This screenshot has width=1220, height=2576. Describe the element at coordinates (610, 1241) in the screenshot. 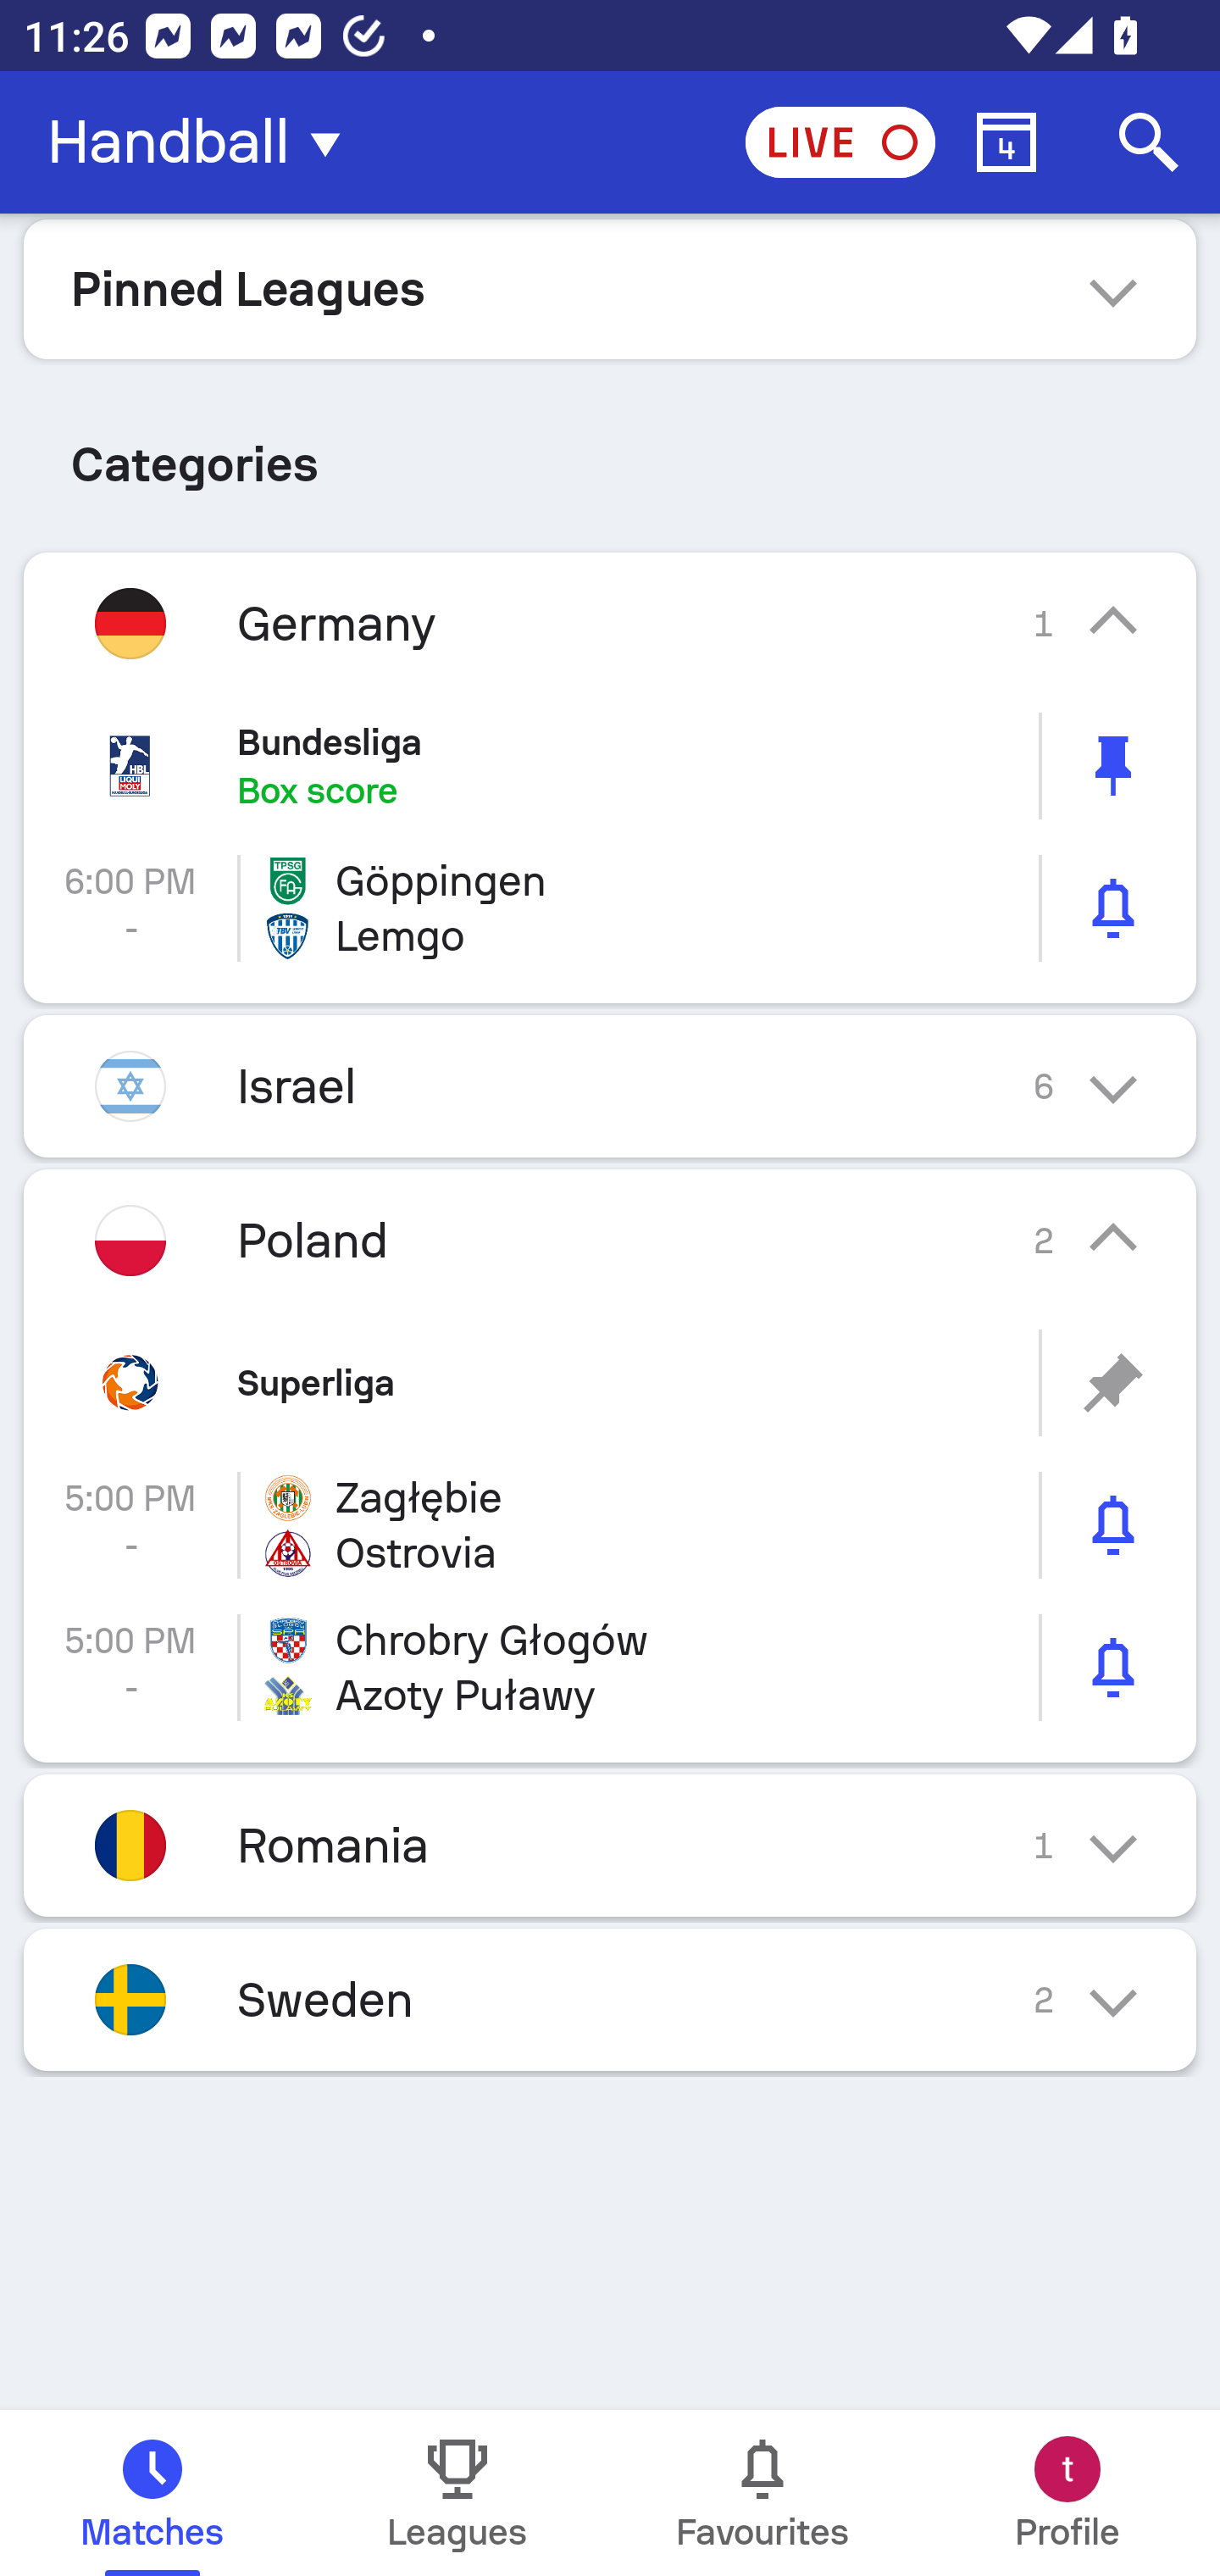

I see `Poland 2` at that location.